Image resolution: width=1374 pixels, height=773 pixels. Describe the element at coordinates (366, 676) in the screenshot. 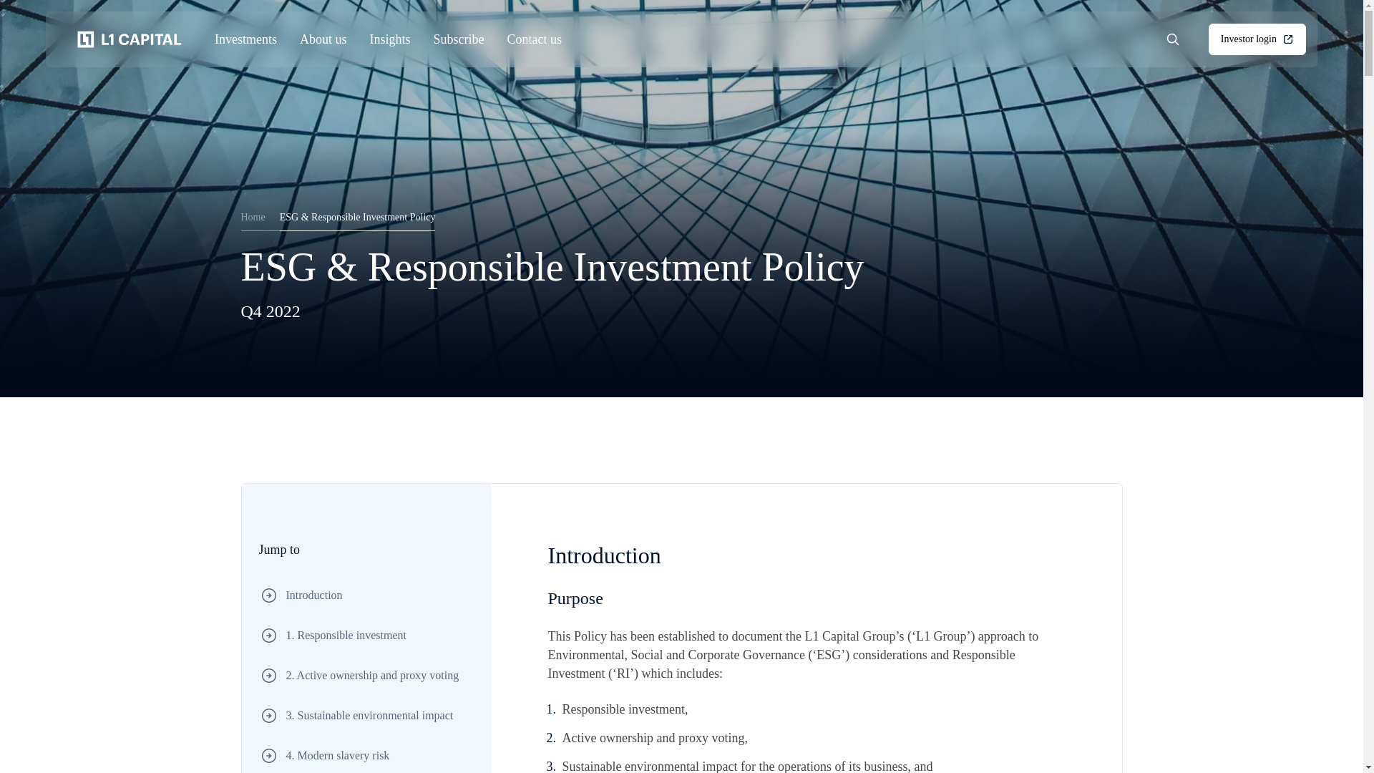

I see `1. Responsible investment` at that location.